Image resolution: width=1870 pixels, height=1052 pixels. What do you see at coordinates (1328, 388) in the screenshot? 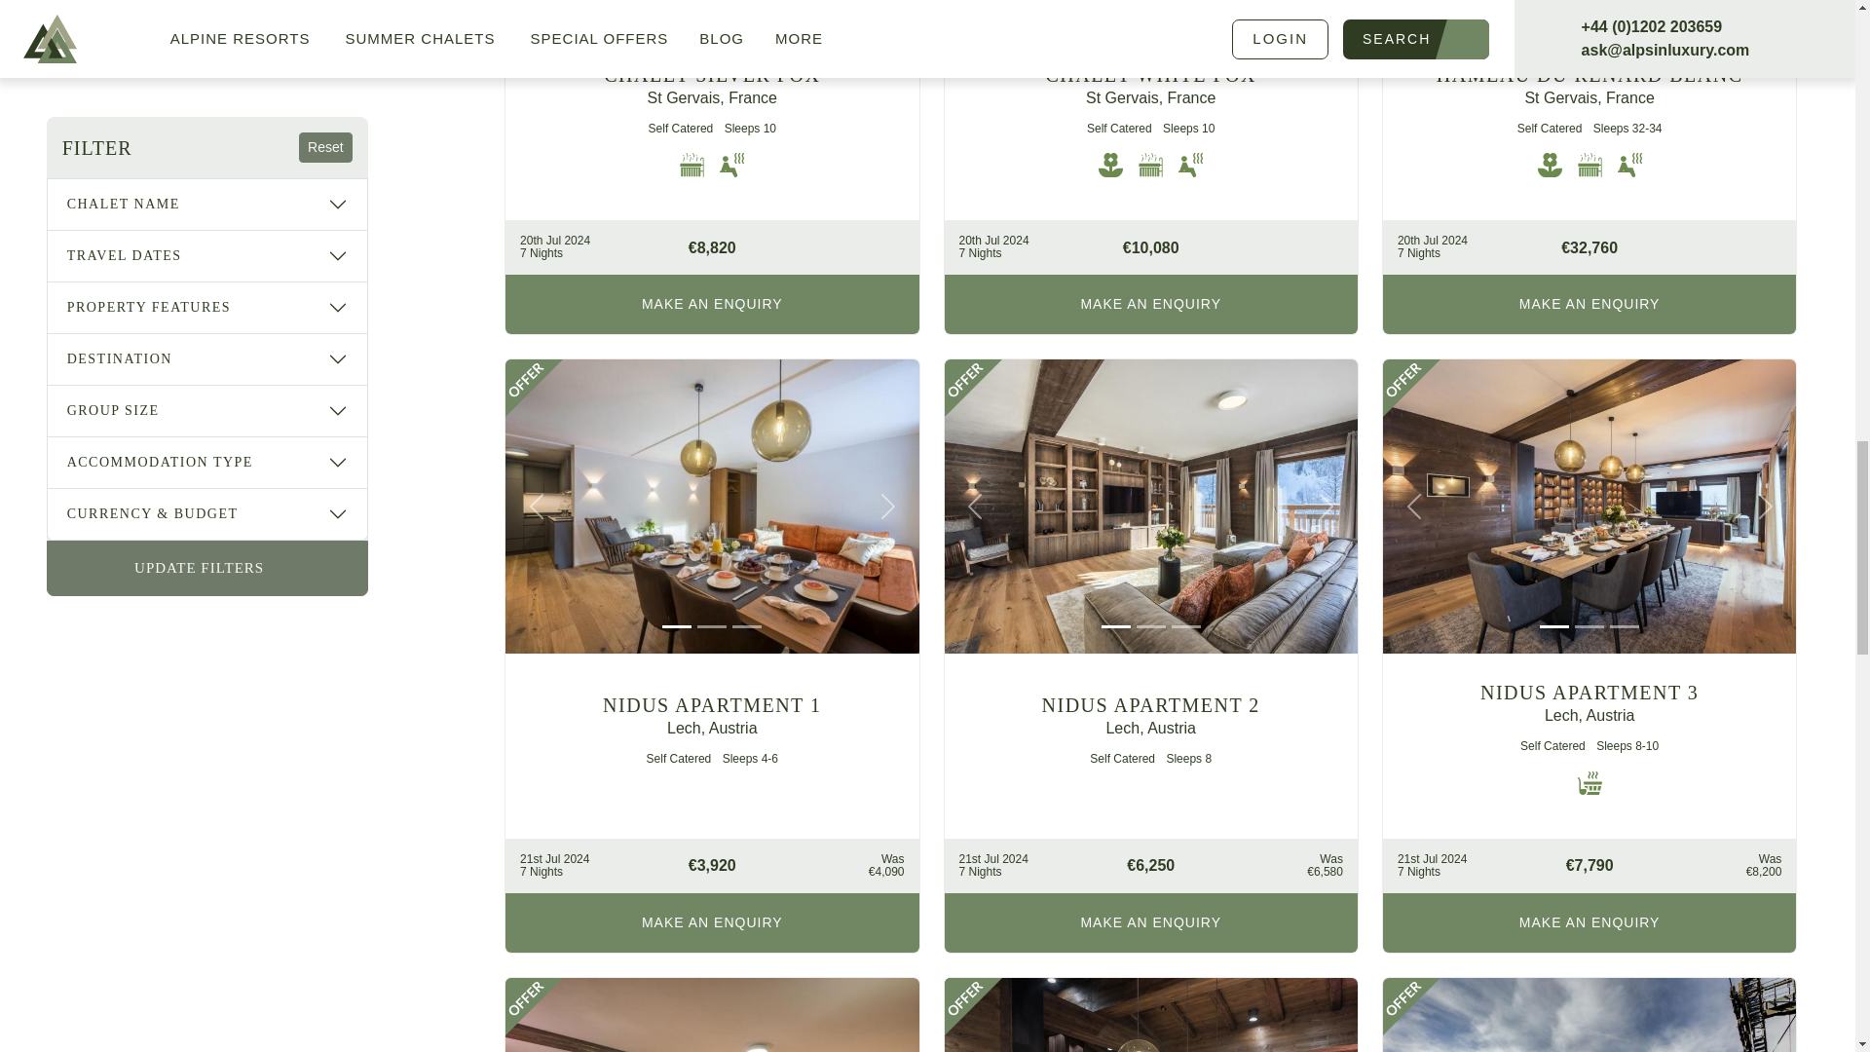
I see `Add to your wishlist` at bounding box center [1328, 388].